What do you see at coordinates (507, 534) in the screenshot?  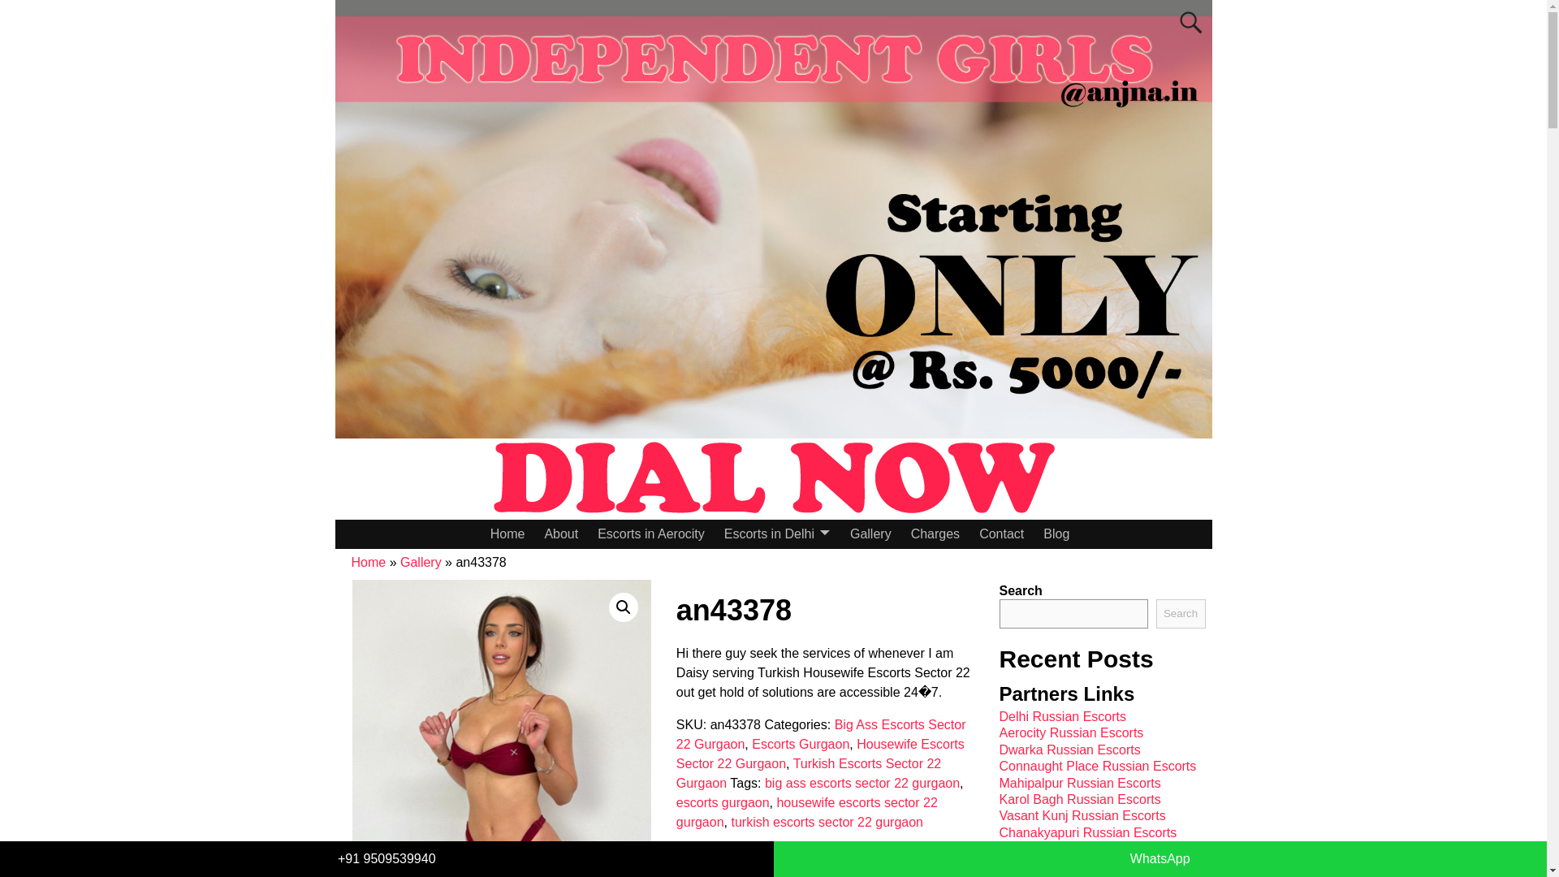 I see `Home` at bounding box center [507, 534].